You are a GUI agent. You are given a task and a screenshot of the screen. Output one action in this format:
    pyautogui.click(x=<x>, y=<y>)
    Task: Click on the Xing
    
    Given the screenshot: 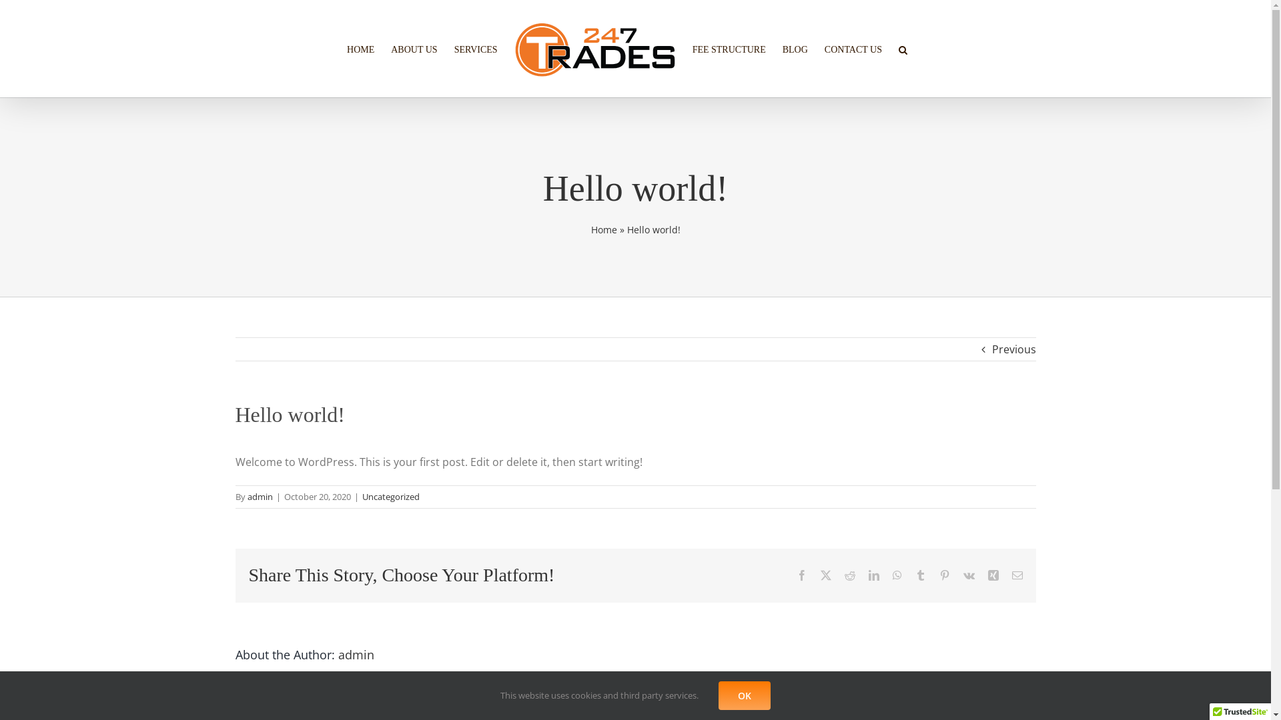 What is the action you would take?
    pyautogui.click(x=993, y=575)
    